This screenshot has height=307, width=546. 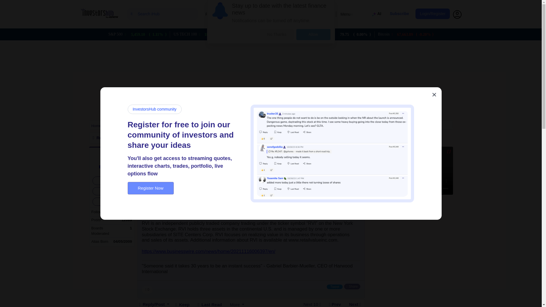 I want to click on Favorites, so click(x=213, y=14).